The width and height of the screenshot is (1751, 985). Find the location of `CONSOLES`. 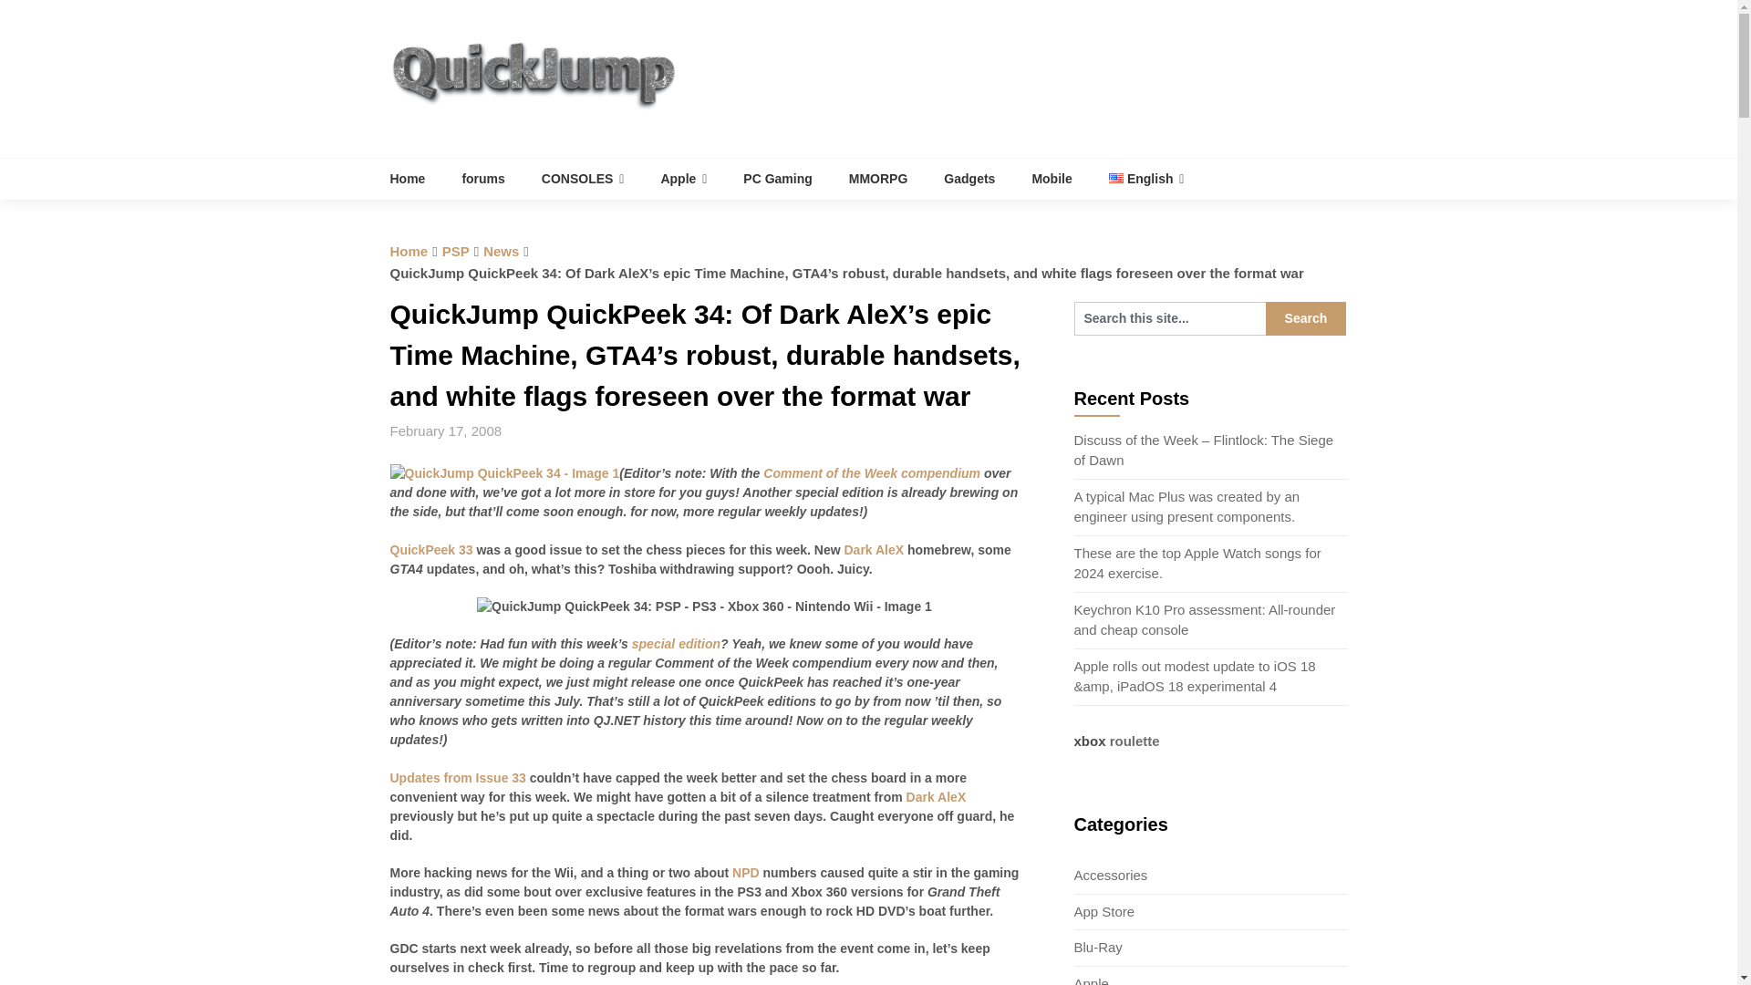

CONSOLES is located at coordinates (583, 179).